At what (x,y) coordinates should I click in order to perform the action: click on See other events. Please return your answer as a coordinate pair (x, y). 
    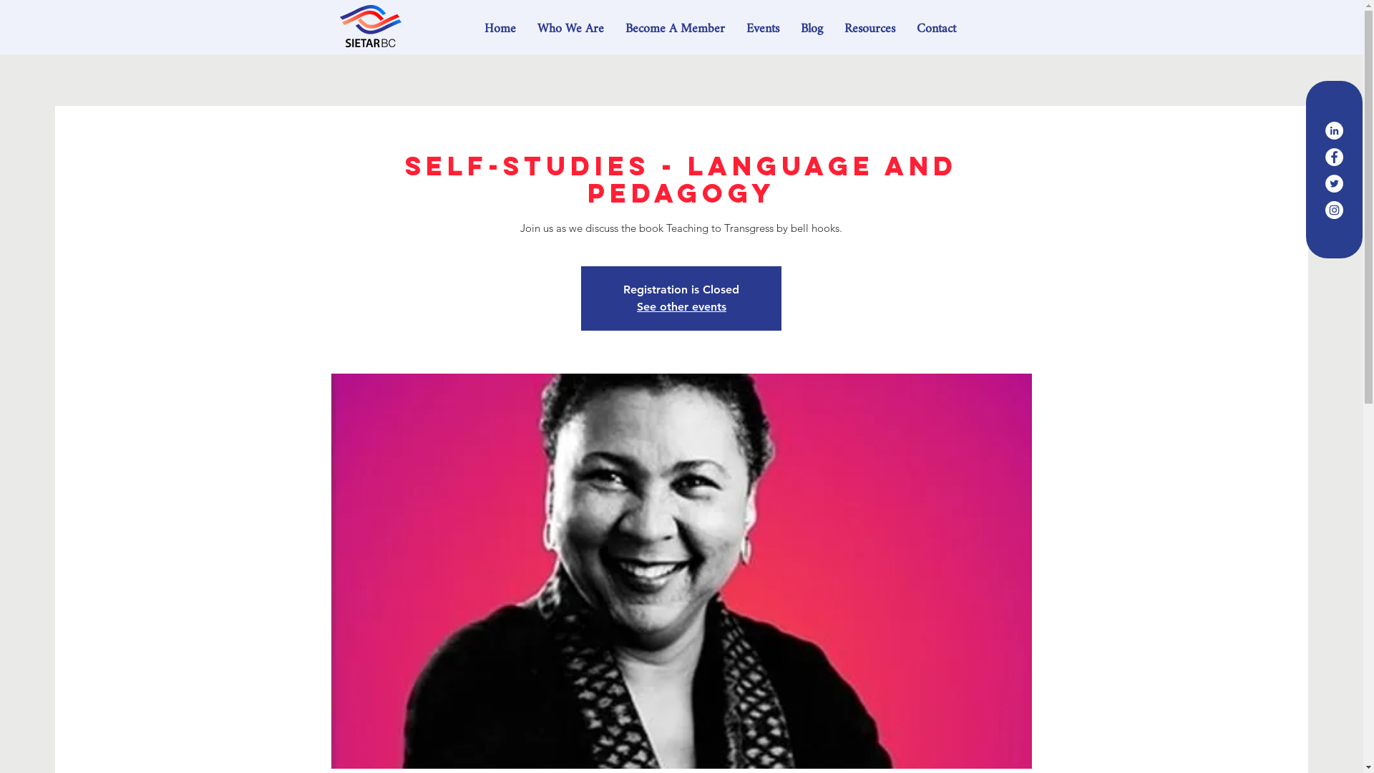
    Looking at the image, I should click on (681, 306).